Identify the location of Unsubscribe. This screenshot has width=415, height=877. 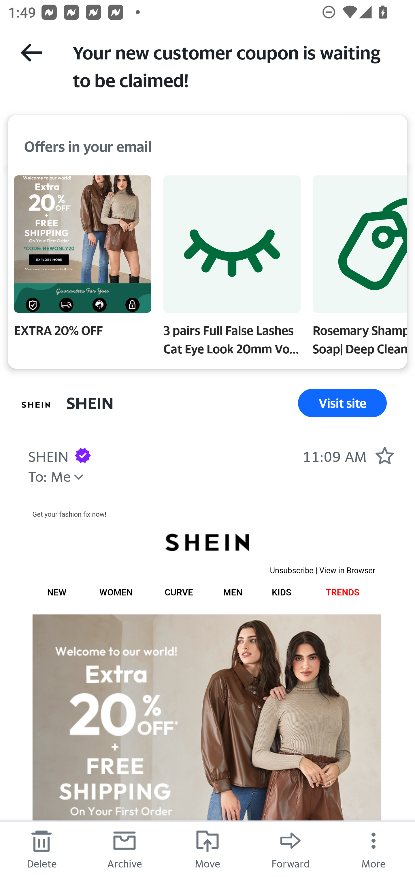
(291, 570).